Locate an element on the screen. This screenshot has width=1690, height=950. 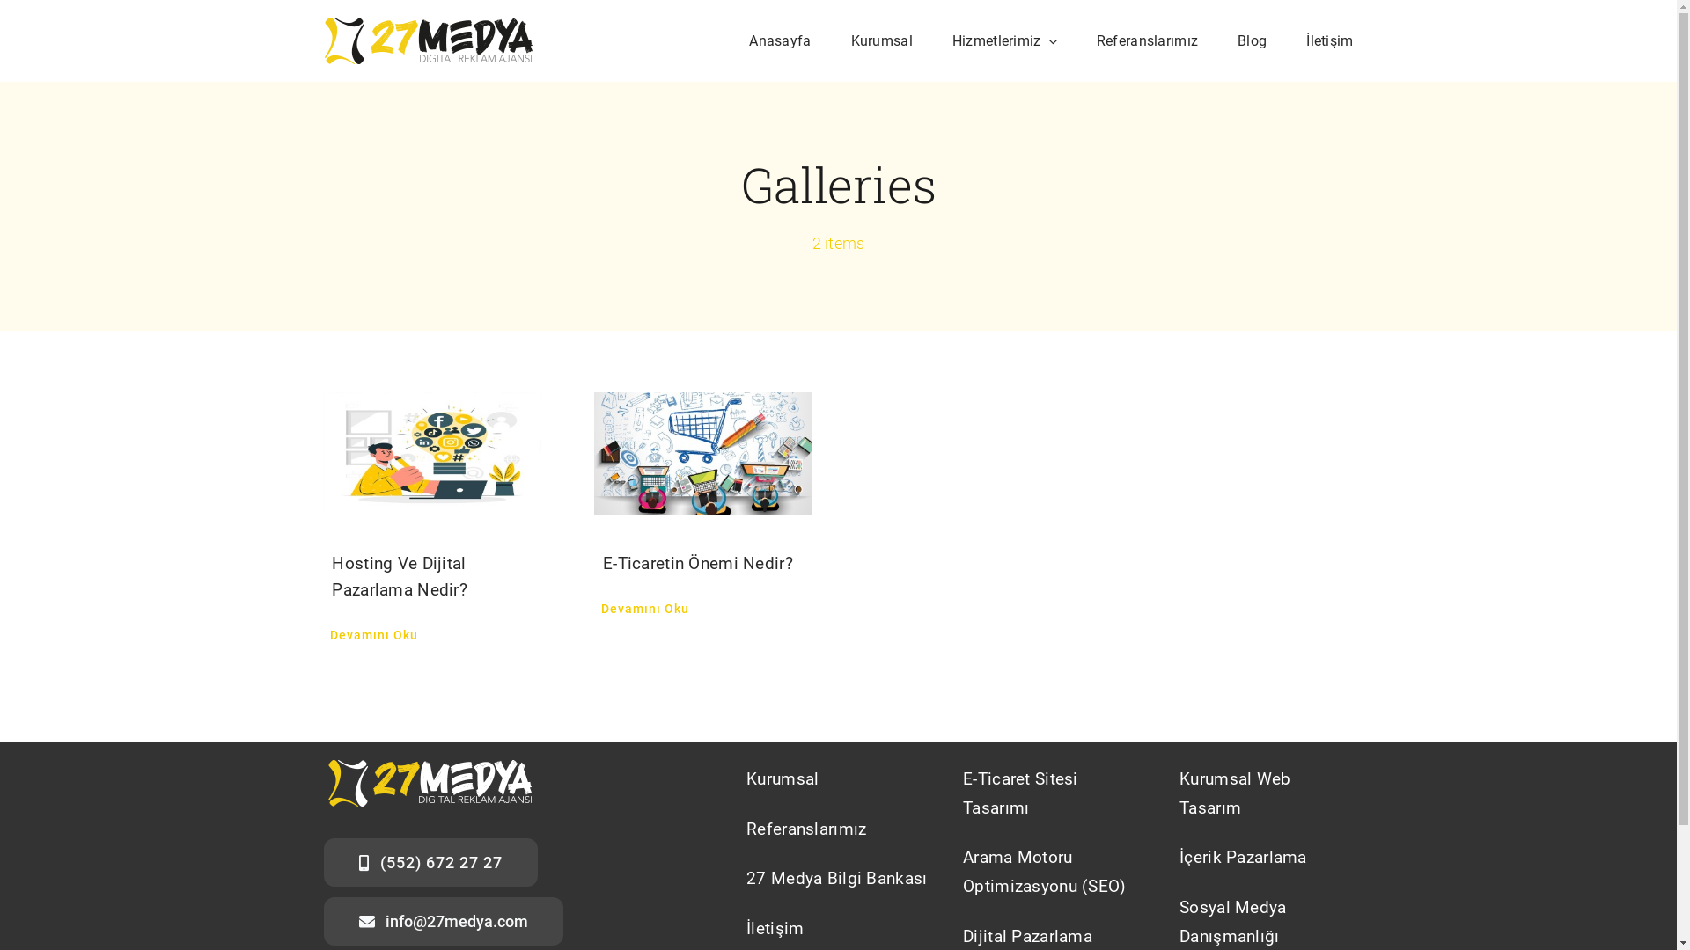
(552) 672 27 27 is located at coordinates (431, 862).